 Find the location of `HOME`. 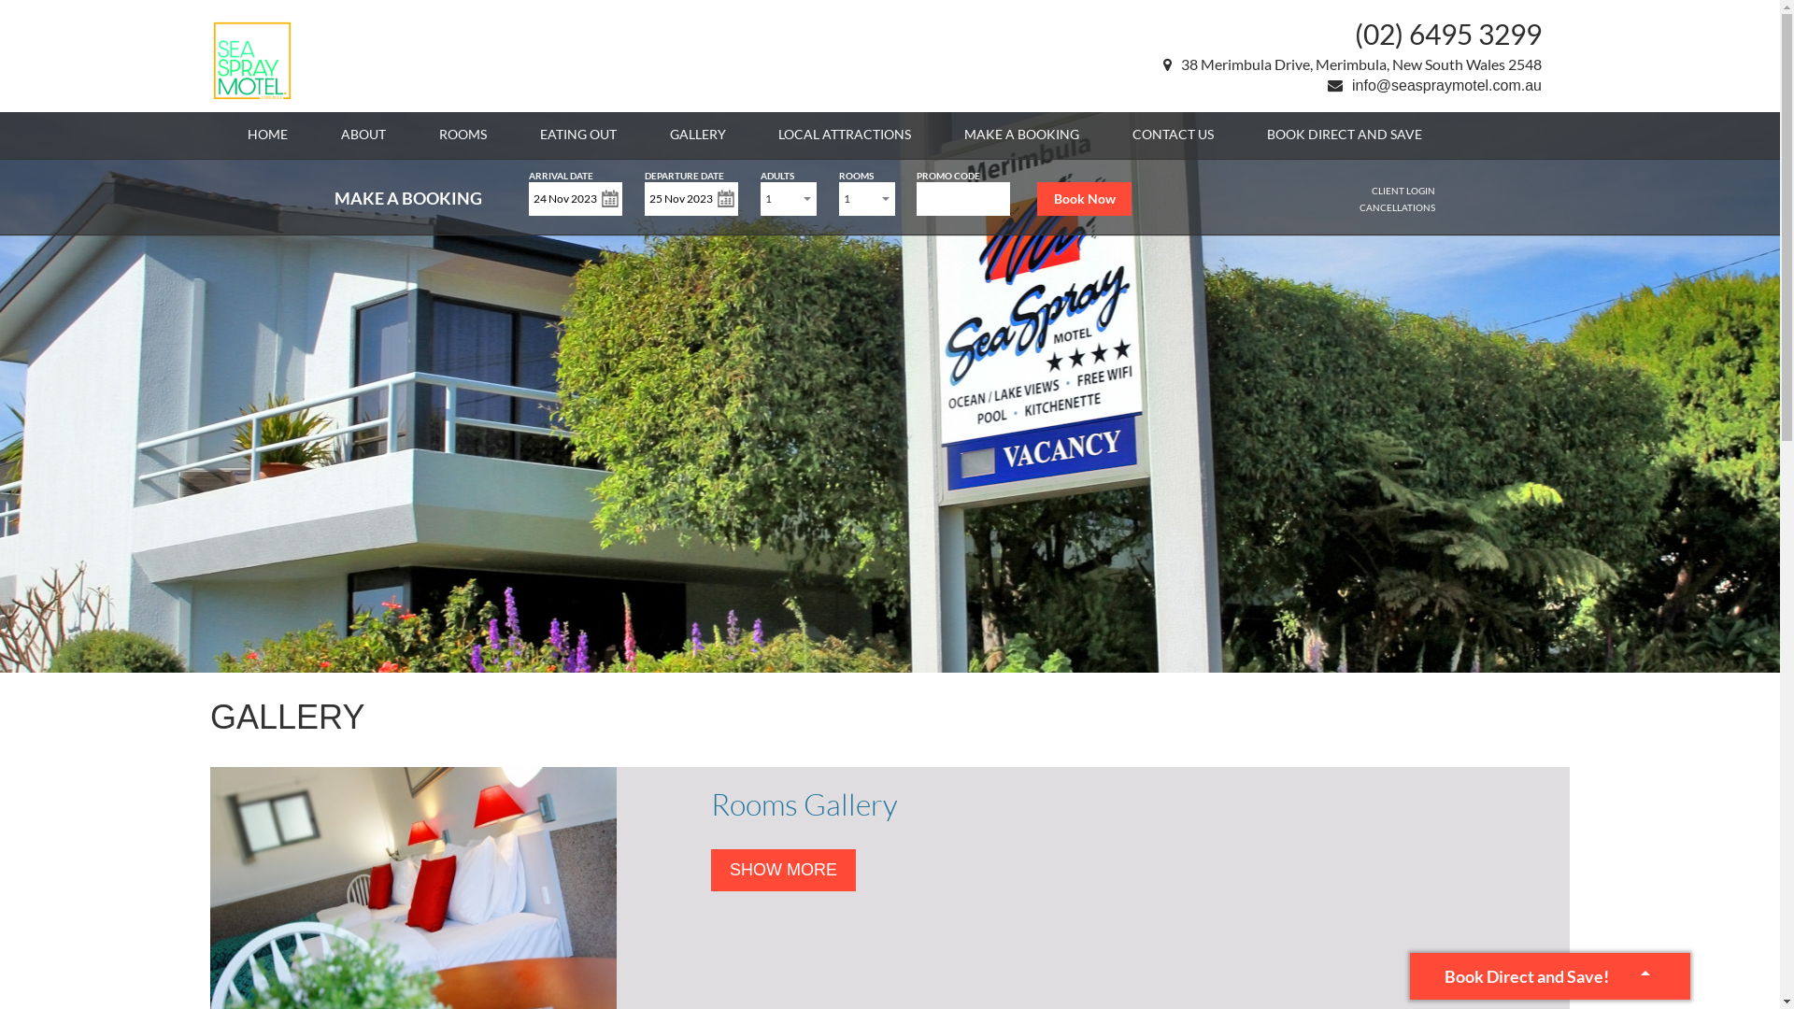

HOME is located at coordinates (267, 135).